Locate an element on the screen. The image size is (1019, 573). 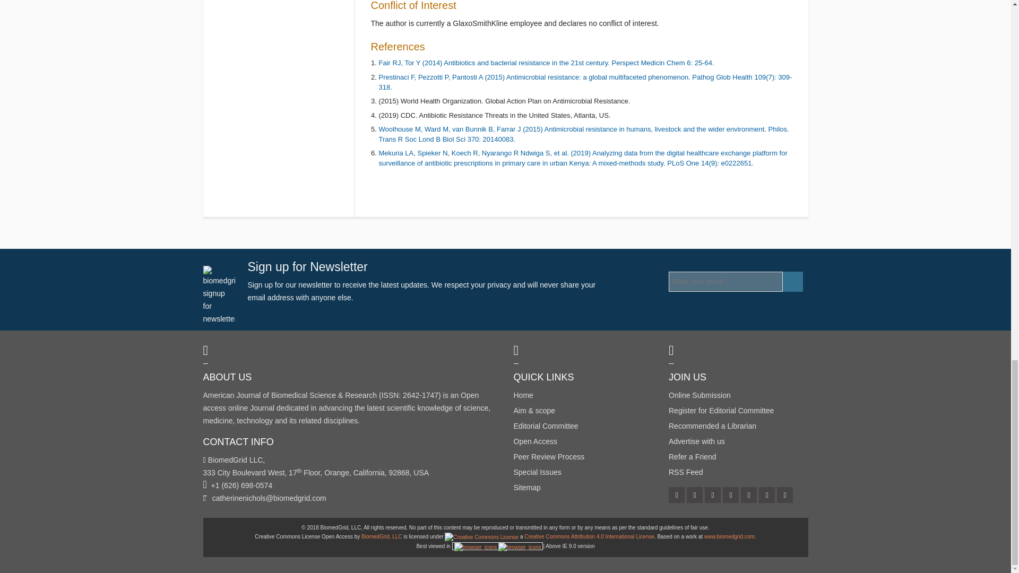
Twitter is located at coordinates (677, 496).